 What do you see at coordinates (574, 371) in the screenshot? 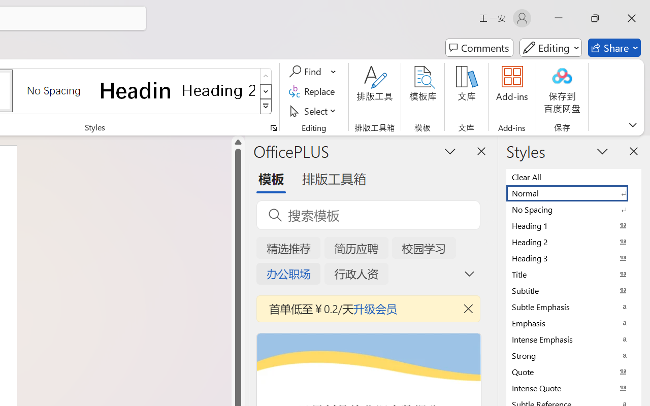
I see `Quote` at bounding box center [574, 371].